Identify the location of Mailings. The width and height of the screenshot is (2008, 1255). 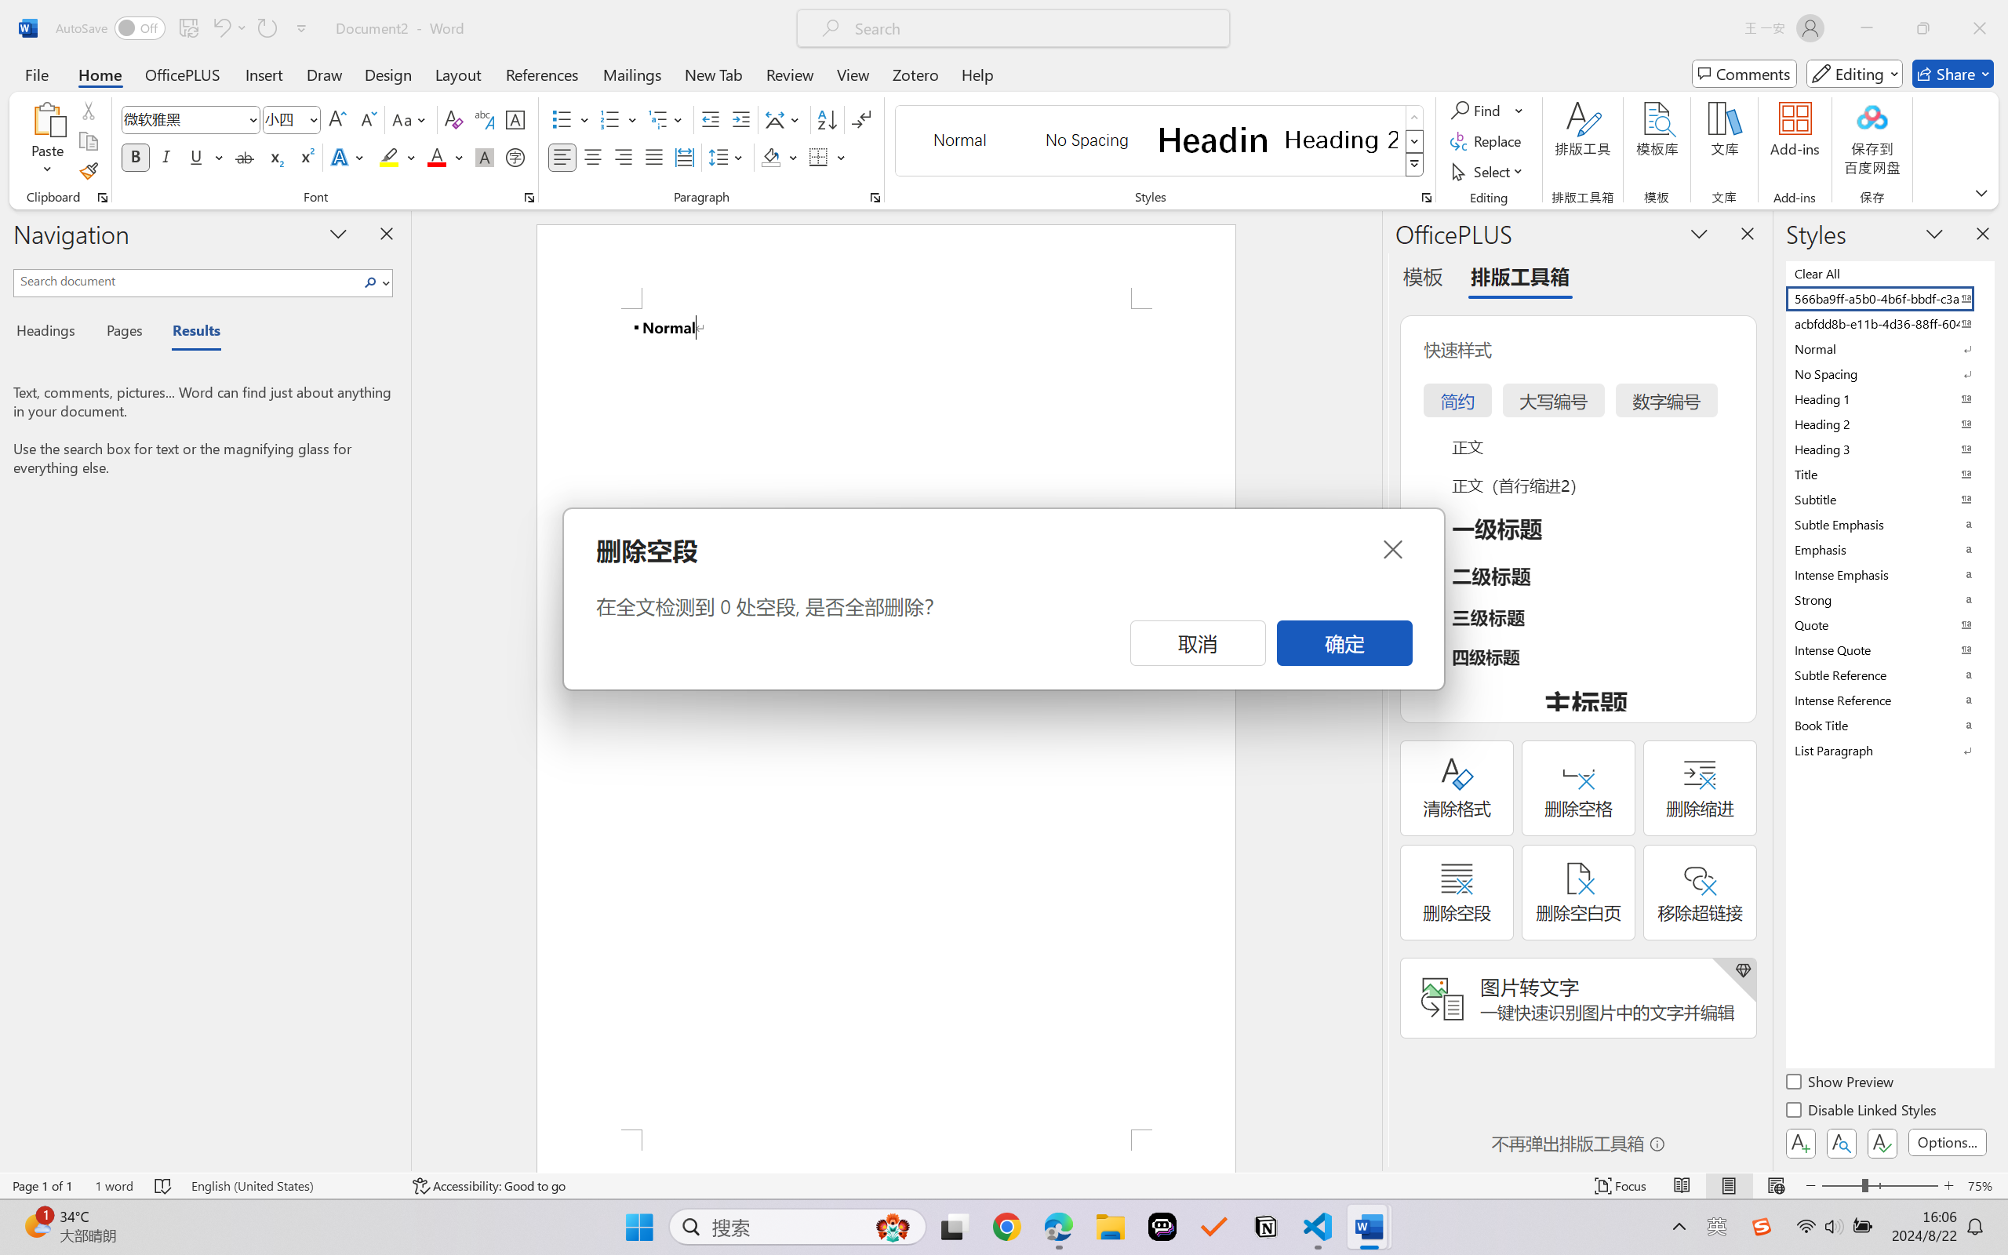
(632, 74).